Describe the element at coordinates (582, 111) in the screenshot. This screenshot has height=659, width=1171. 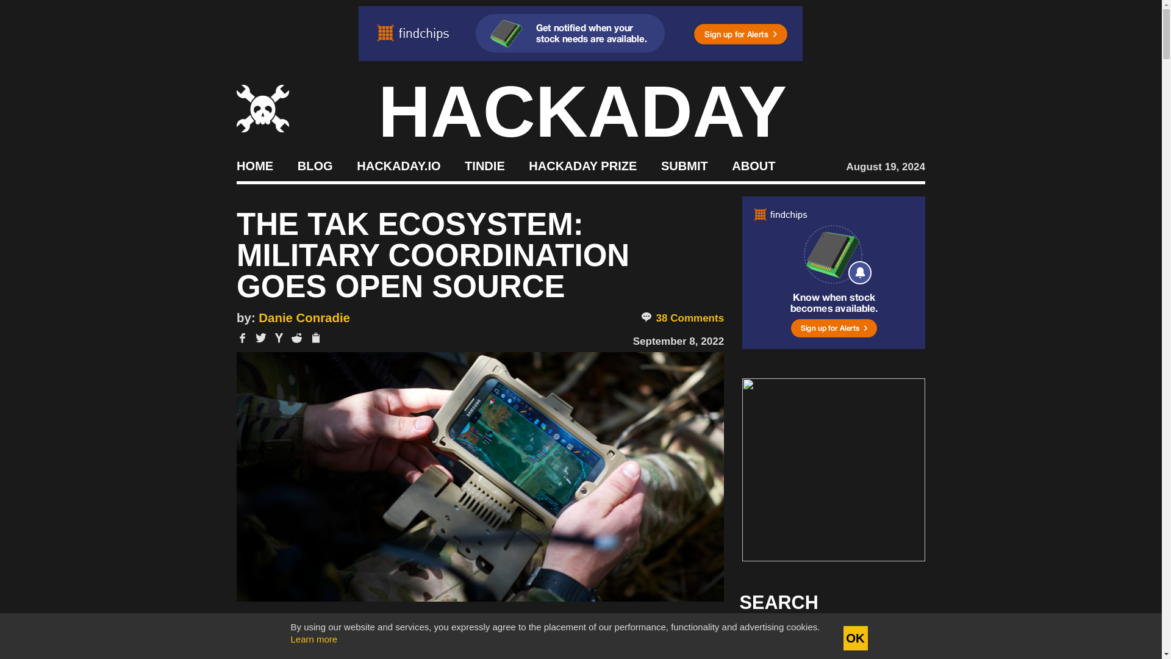
I see `HACKADAY` at that location.